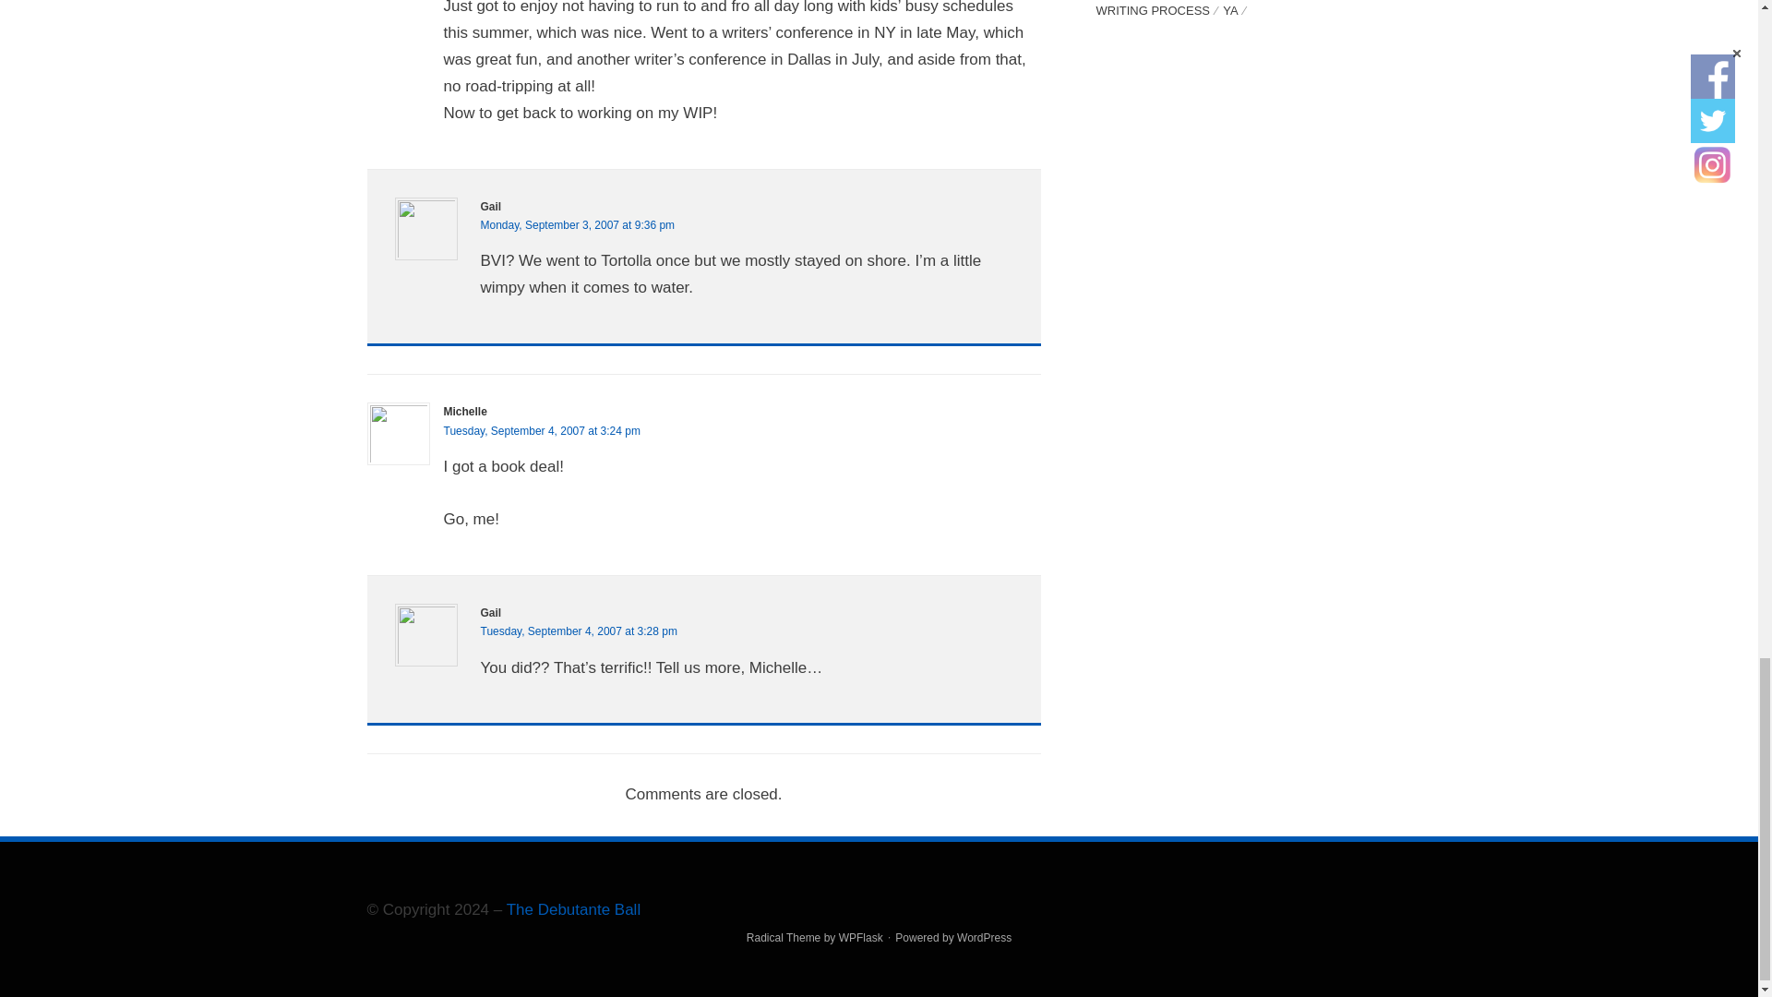 This screenshot has width=1772, height=997. Describe the element at coordinates (541, 431) in the screenshot. I see `Tuesday, September 4, 2007 at 3:24 pm` at that location.